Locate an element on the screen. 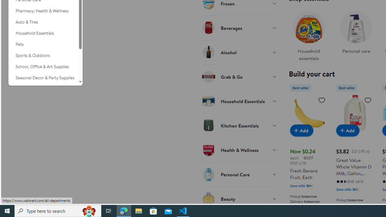  Personal Care is located at coordinates (239, 174).